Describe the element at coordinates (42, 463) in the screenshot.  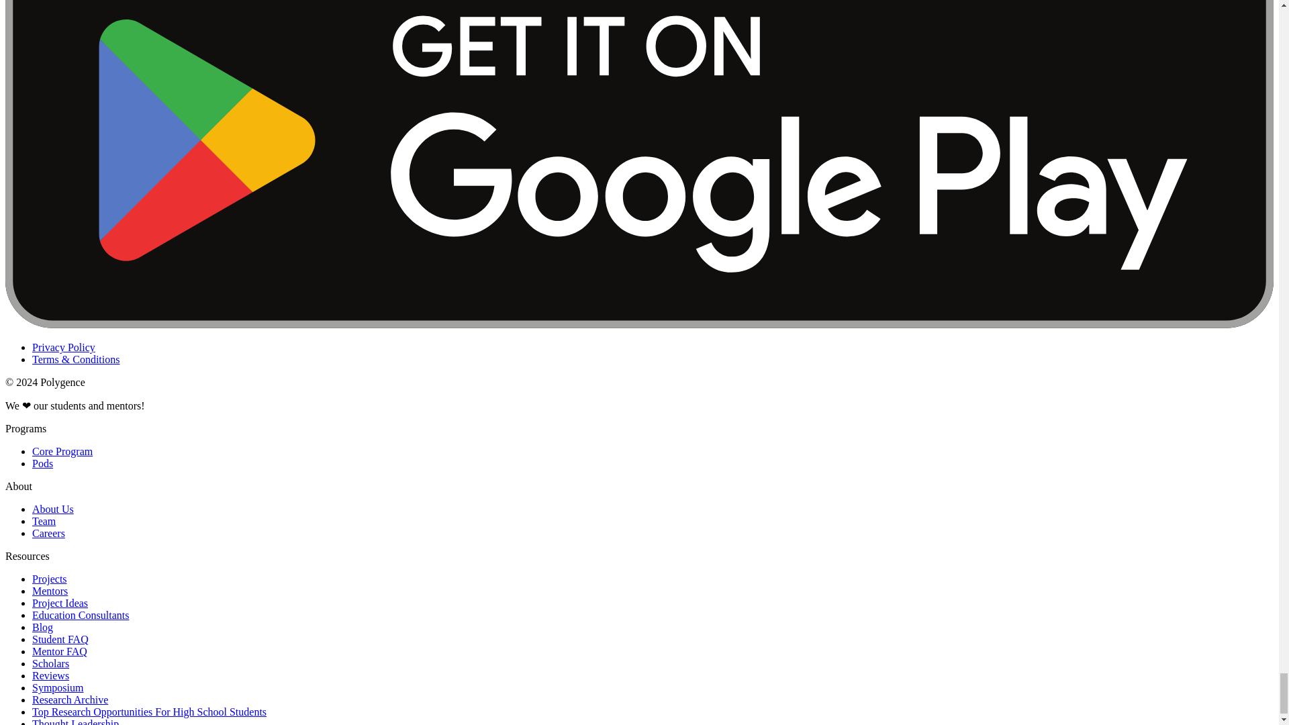
I see `Pods` at that location.